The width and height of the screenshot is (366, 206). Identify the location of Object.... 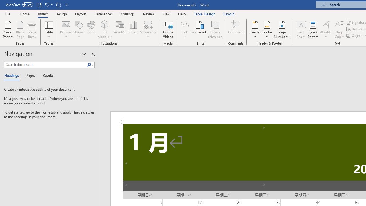
(355, 35).